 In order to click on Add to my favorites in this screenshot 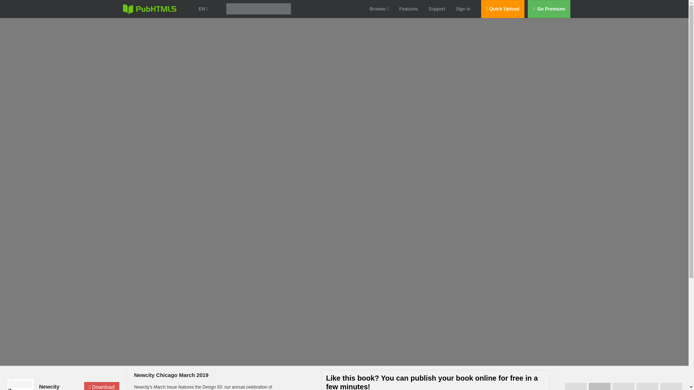, I will do `click(623, 386)`.